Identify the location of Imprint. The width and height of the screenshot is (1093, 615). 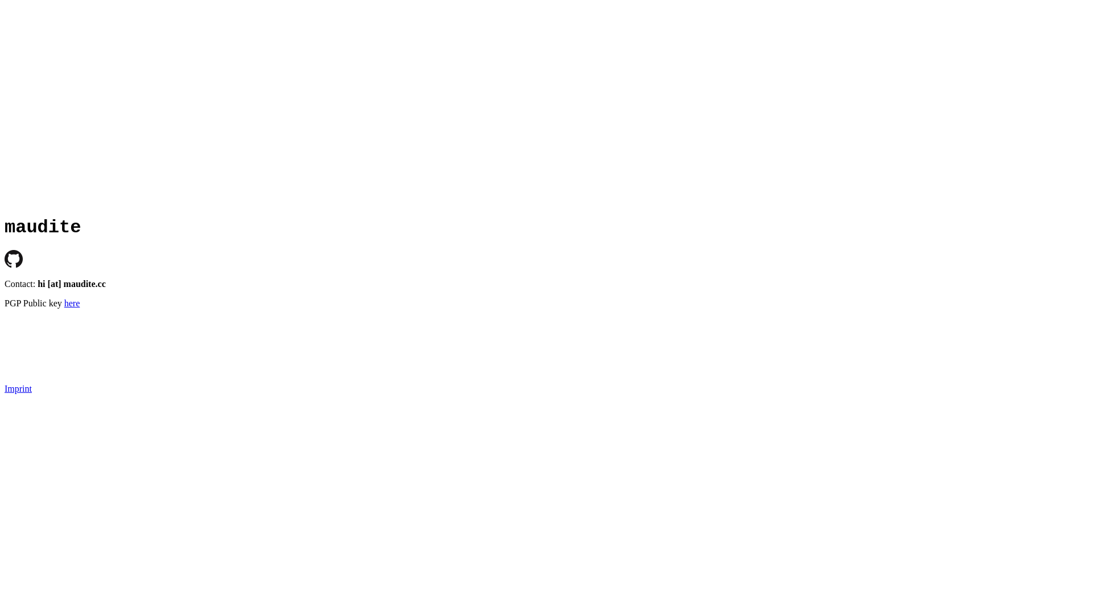
(18, 388).